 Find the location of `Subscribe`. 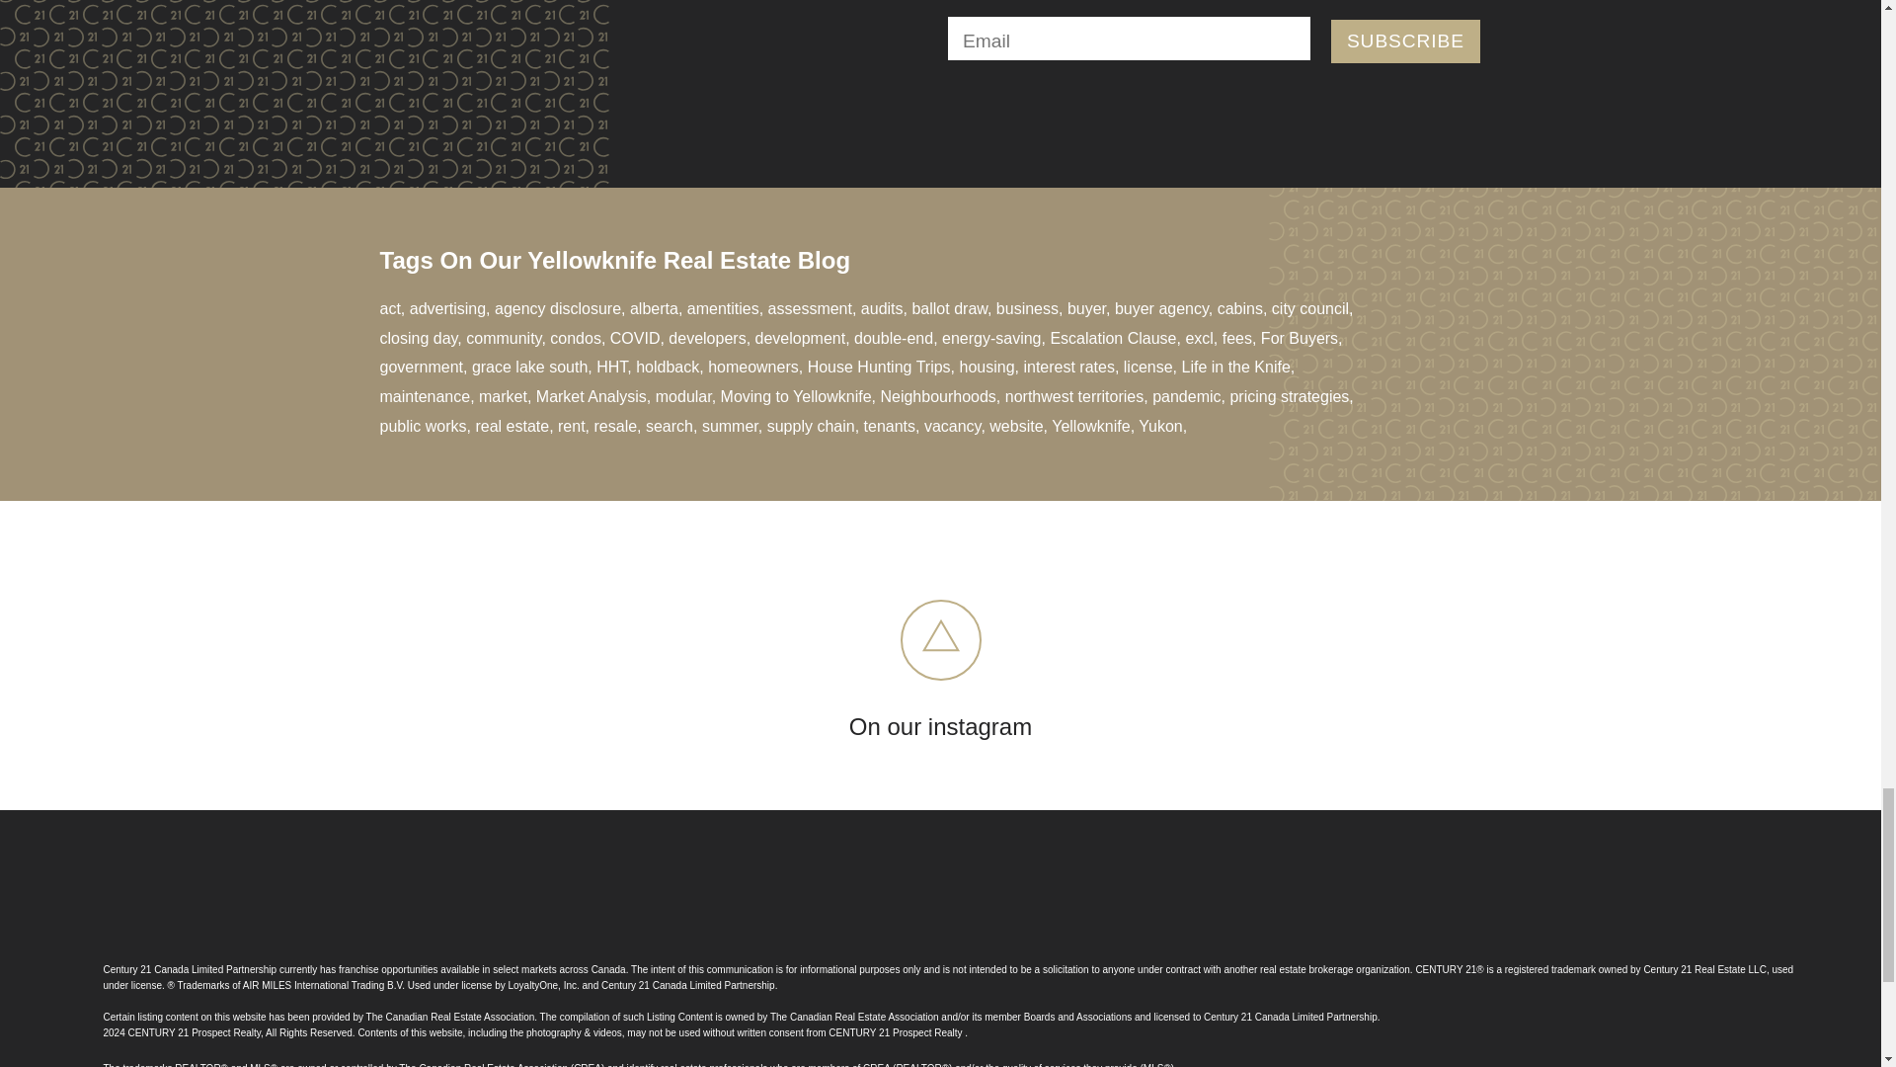

Subscribe is located at coordinates (1405, 41).